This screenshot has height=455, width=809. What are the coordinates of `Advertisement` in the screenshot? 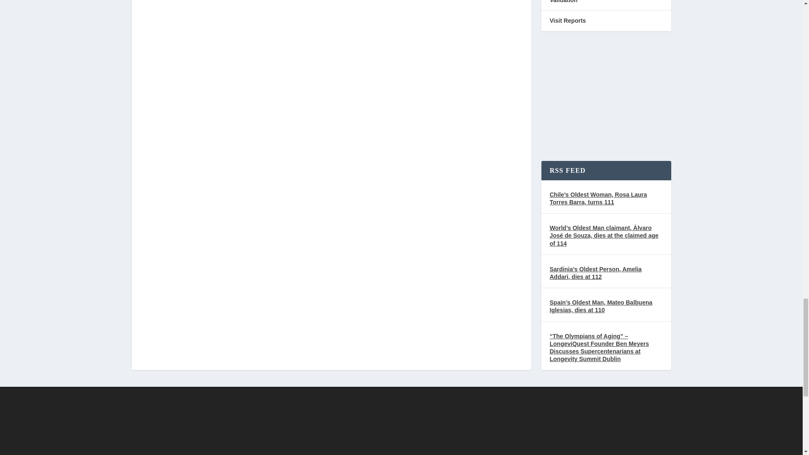 It's located at (401, 421).